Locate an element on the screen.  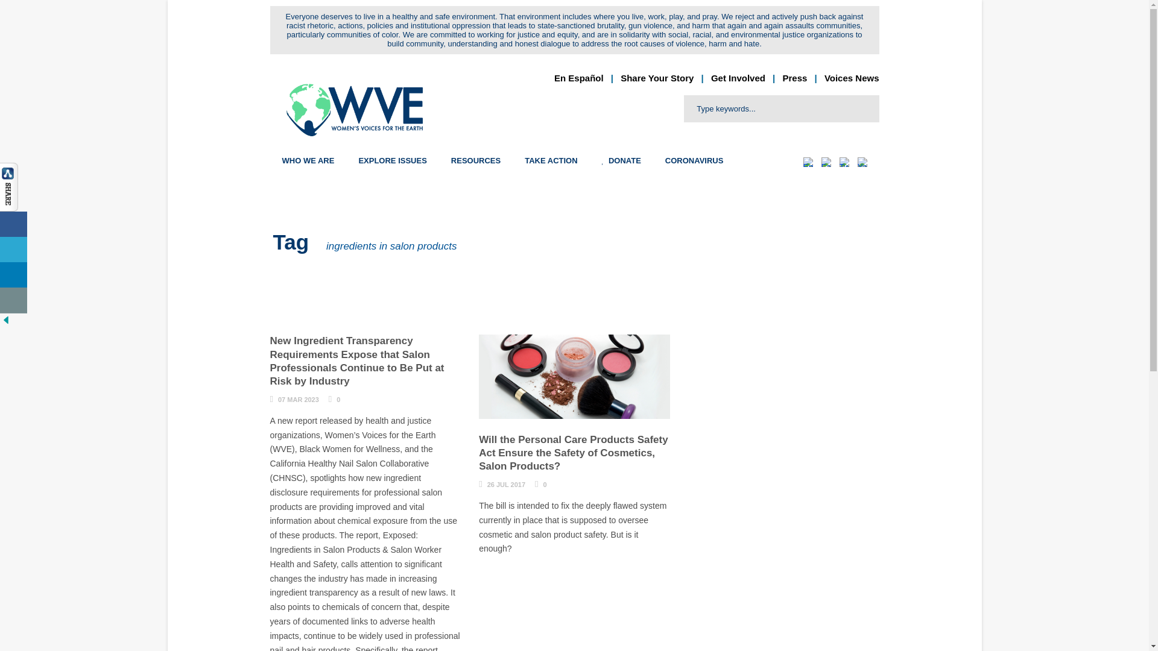
Show Buttons is located at coordinates (9, 186).